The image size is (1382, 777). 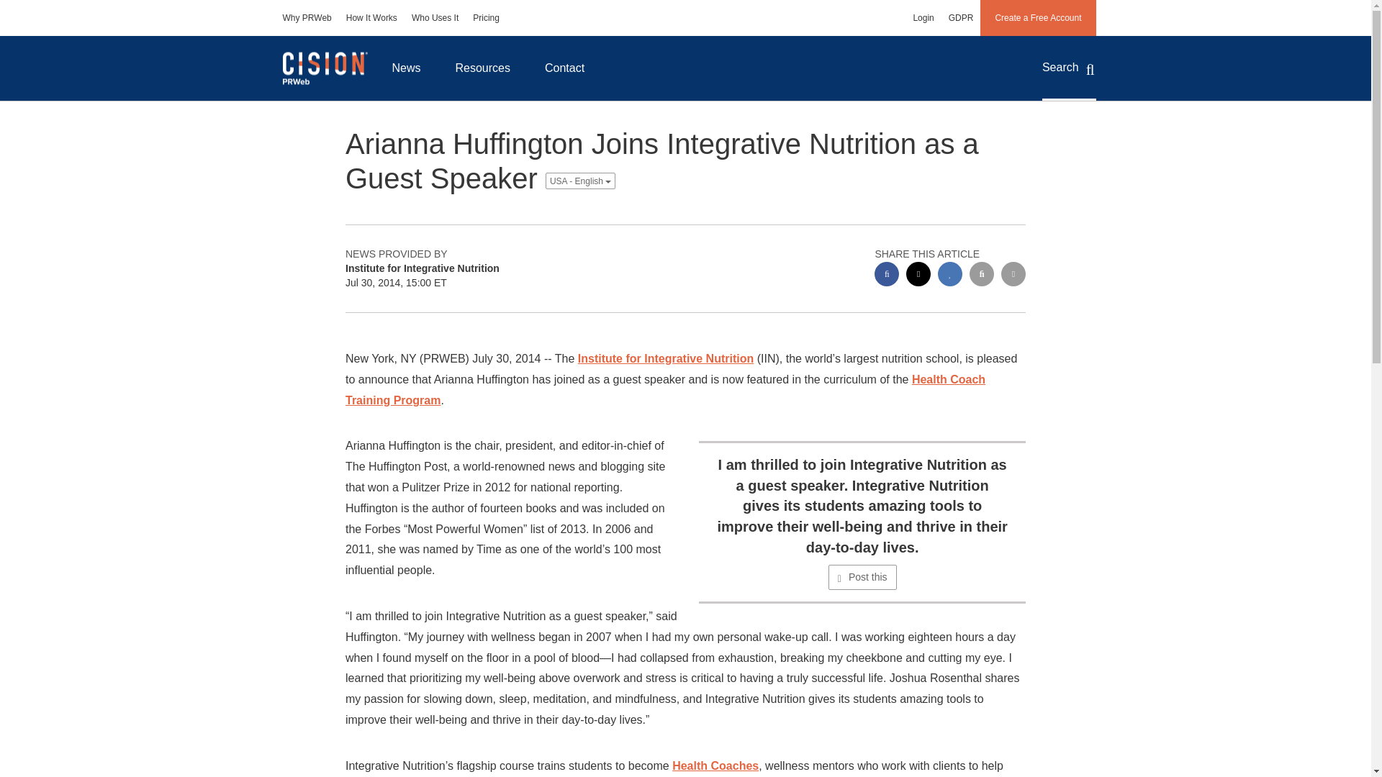 I want to click on Resources, so click(x=482, y=68).